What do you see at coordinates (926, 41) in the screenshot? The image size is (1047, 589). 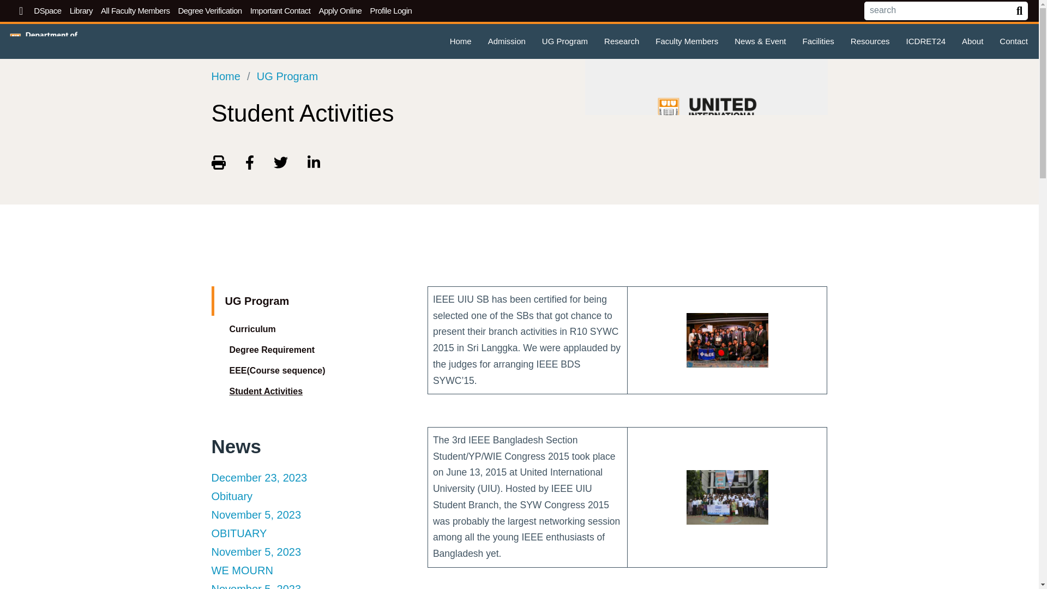 I see `ICDRET24` at bounding box center [926, 41].